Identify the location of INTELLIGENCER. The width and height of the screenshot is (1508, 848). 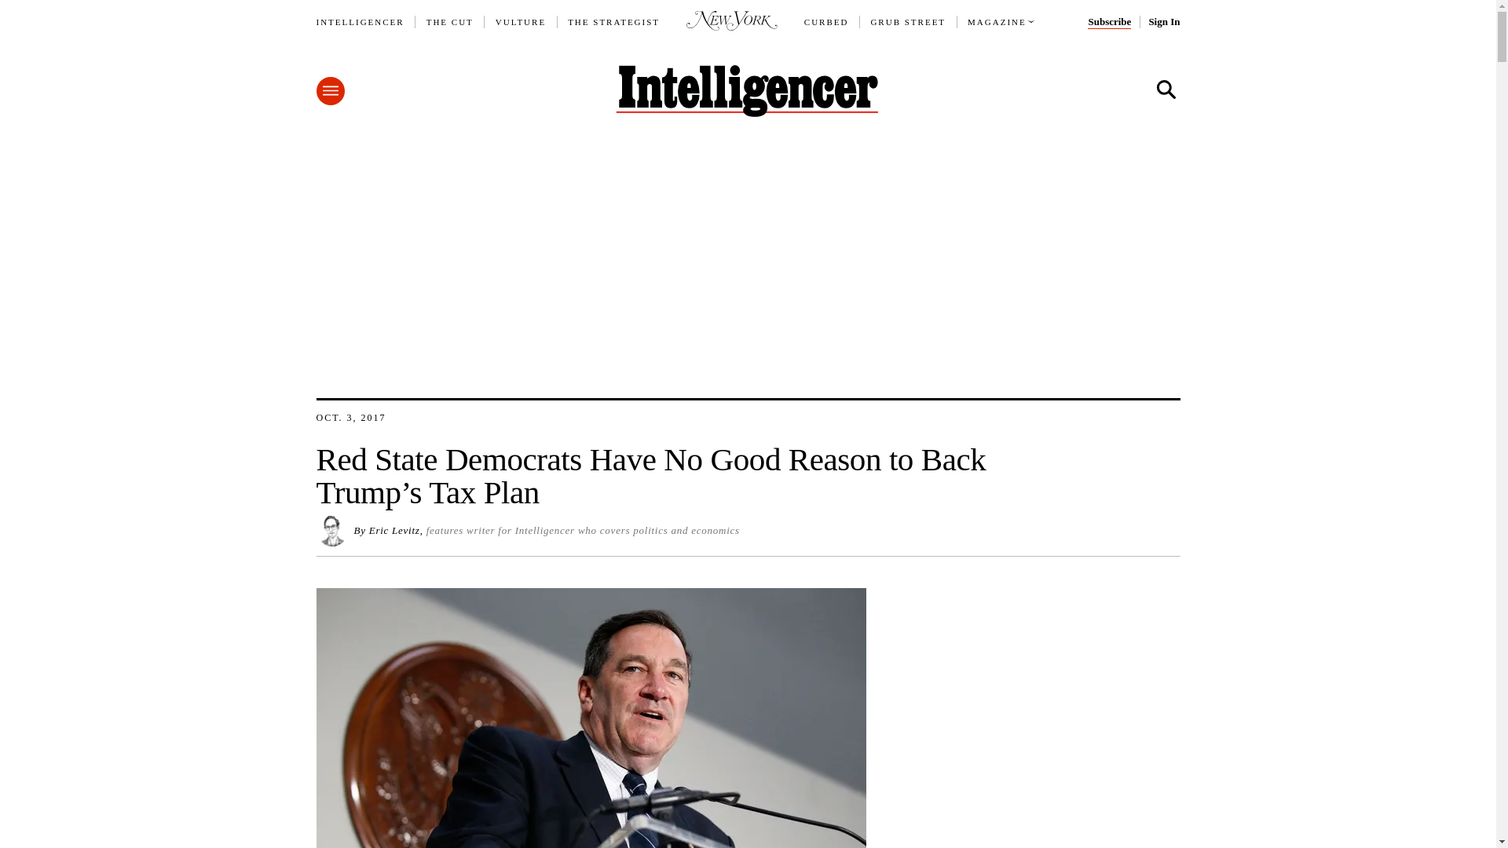
(360, 22).